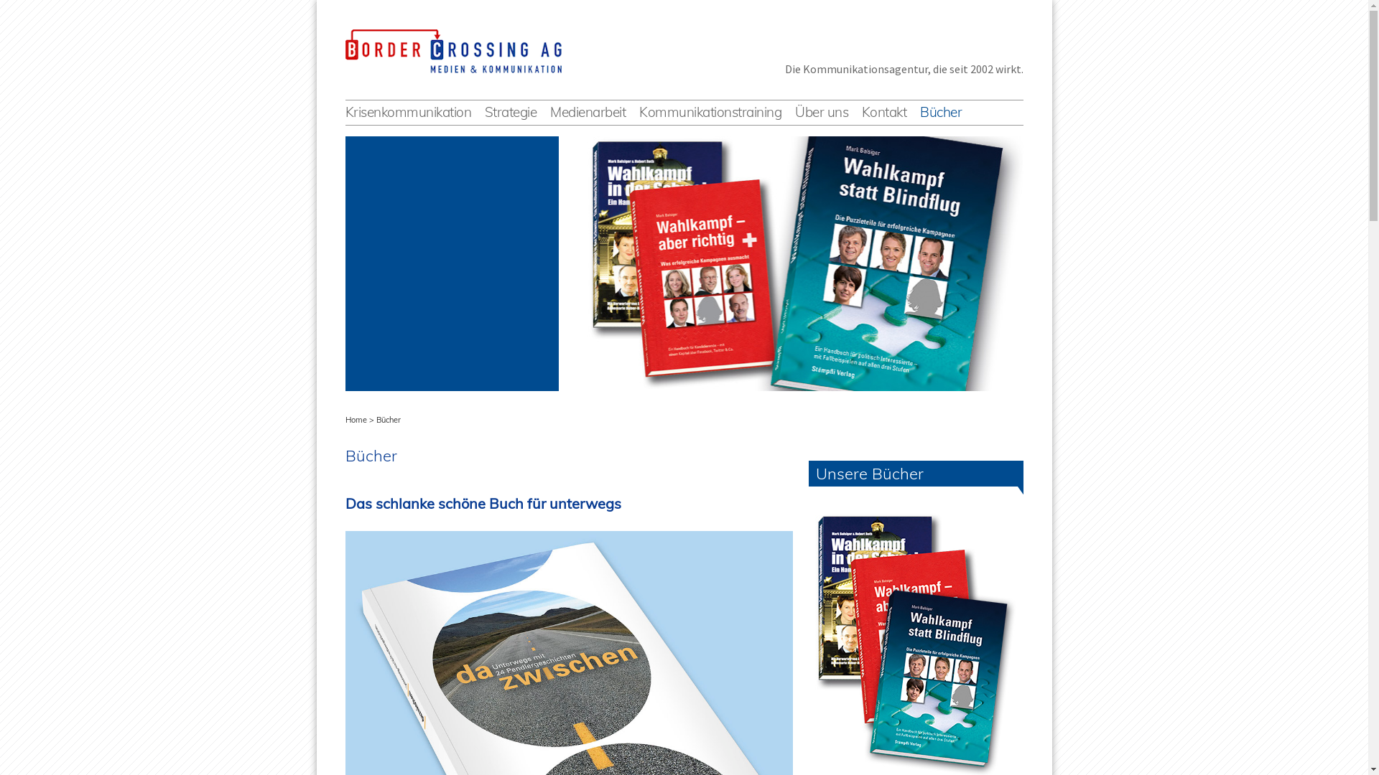 This screenshot has height=775, width=1379. What do you see at coordinates (511, 112) in the screenshot?
I see `Strategie` at bounding box center [511, 112].